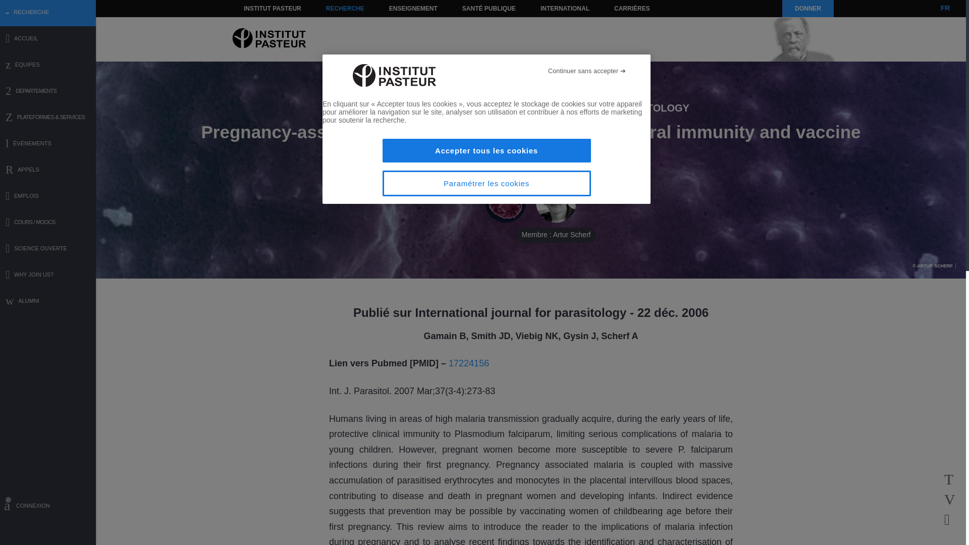 The width and height of the screenshot is (969, 545). I want to click on CONNEXION, so click(48, 507).